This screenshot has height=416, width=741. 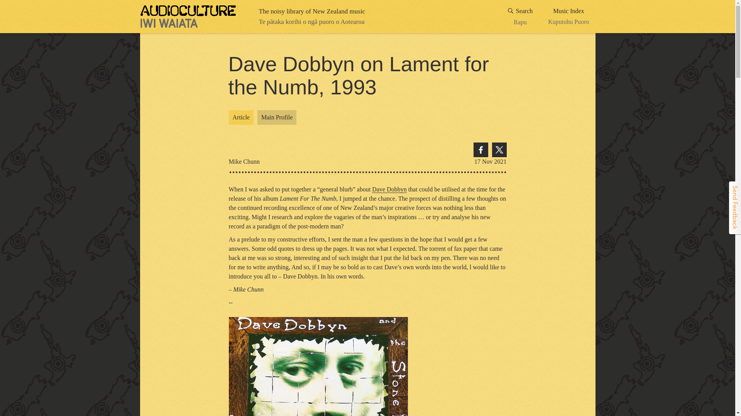 What do you see at coordinates (480, 150) in the screenshot?
I see `Dave Dobbyn` at bounding box center [480, 150].